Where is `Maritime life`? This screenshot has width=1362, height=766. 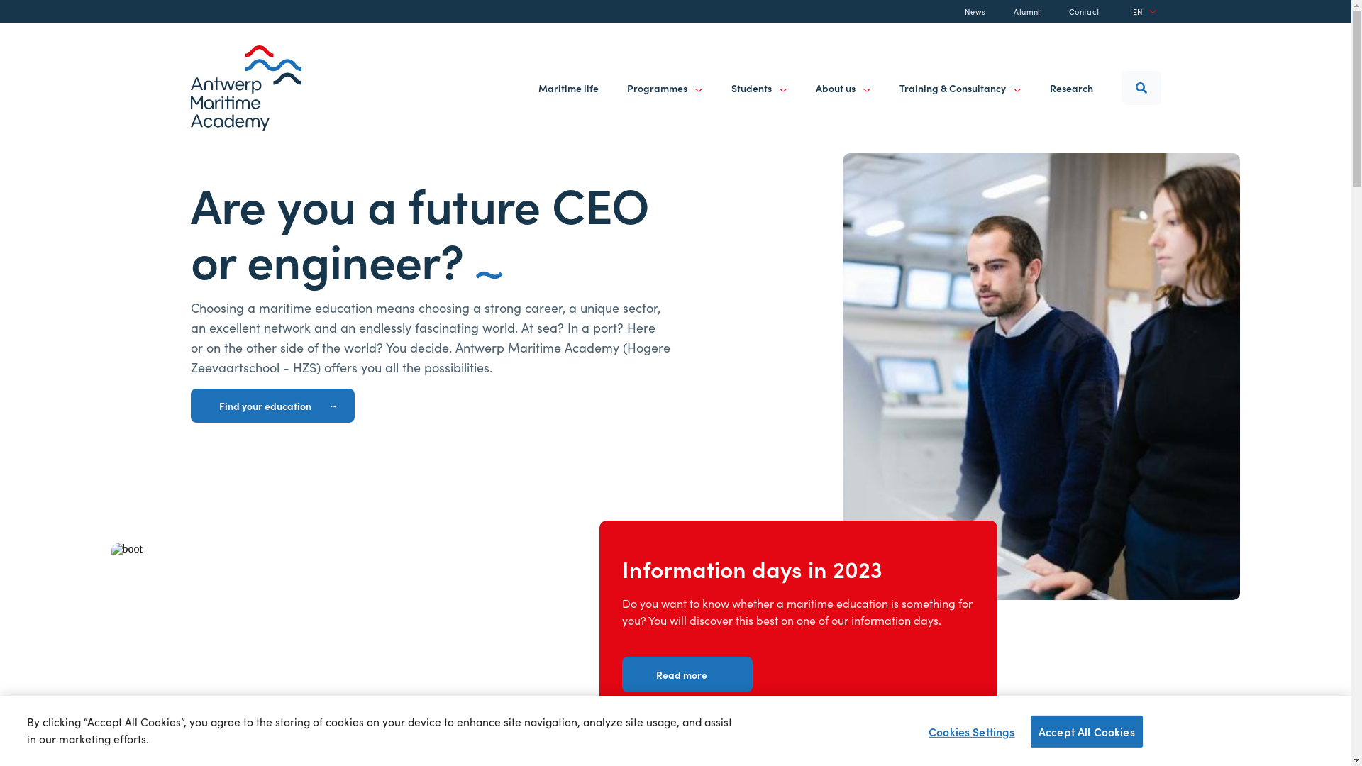 Maritime life is located at coordinates (567, 88).